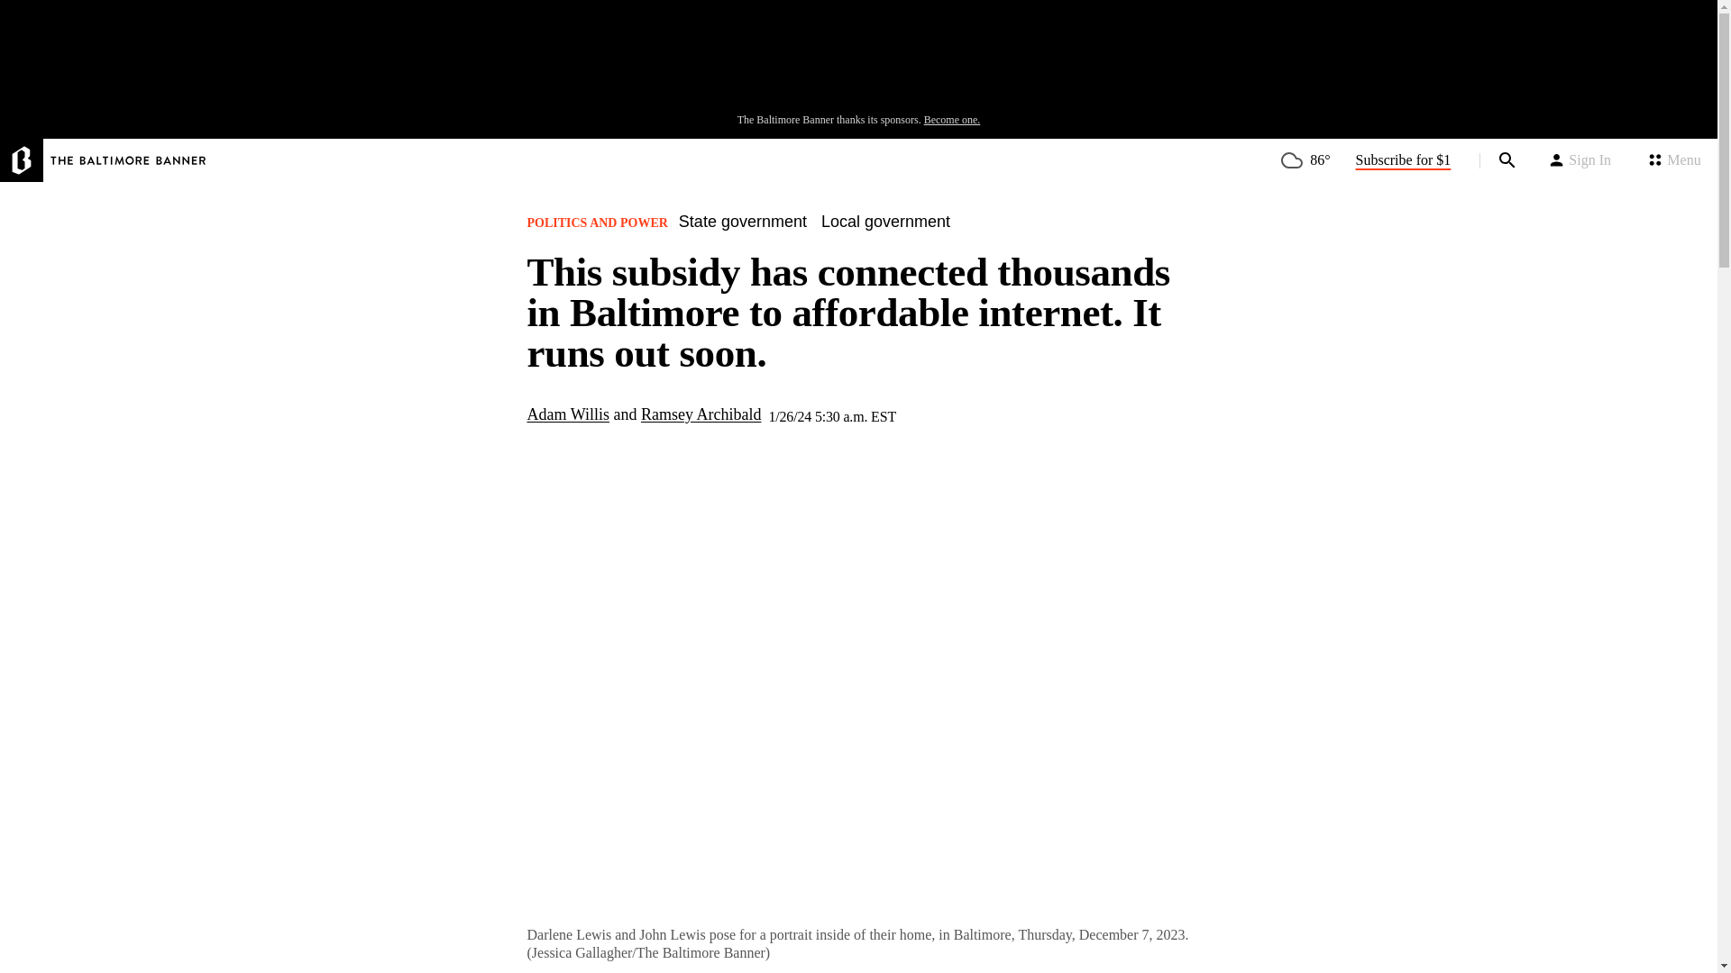  I want to click on POLITICS AND POWERState governmentLocal government, so click(745, 228).